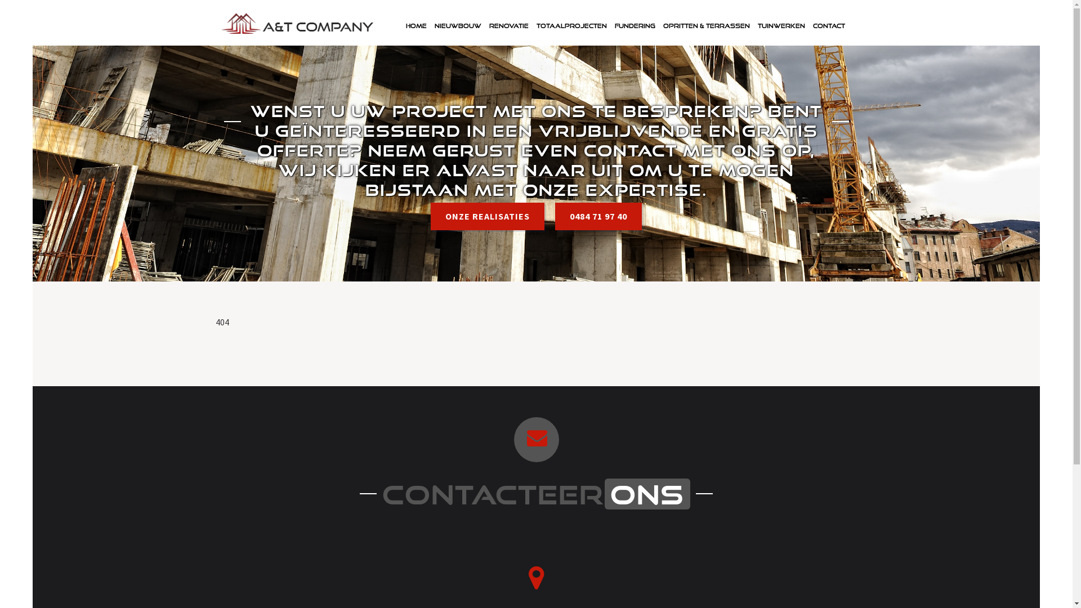 This screenshot has height=608, width=1081. What do you see at coordinates (457, 26) in the screenshot?
I see `NIEUWBOUW` at bounding box center [457, 26].